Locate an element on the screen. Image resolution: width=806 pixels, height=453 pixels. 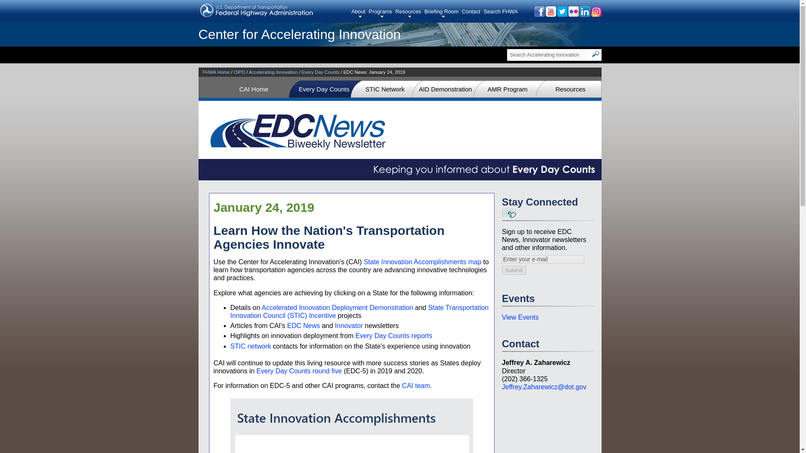
Search Accelerating Innovation is located at coordinates (548, 55).